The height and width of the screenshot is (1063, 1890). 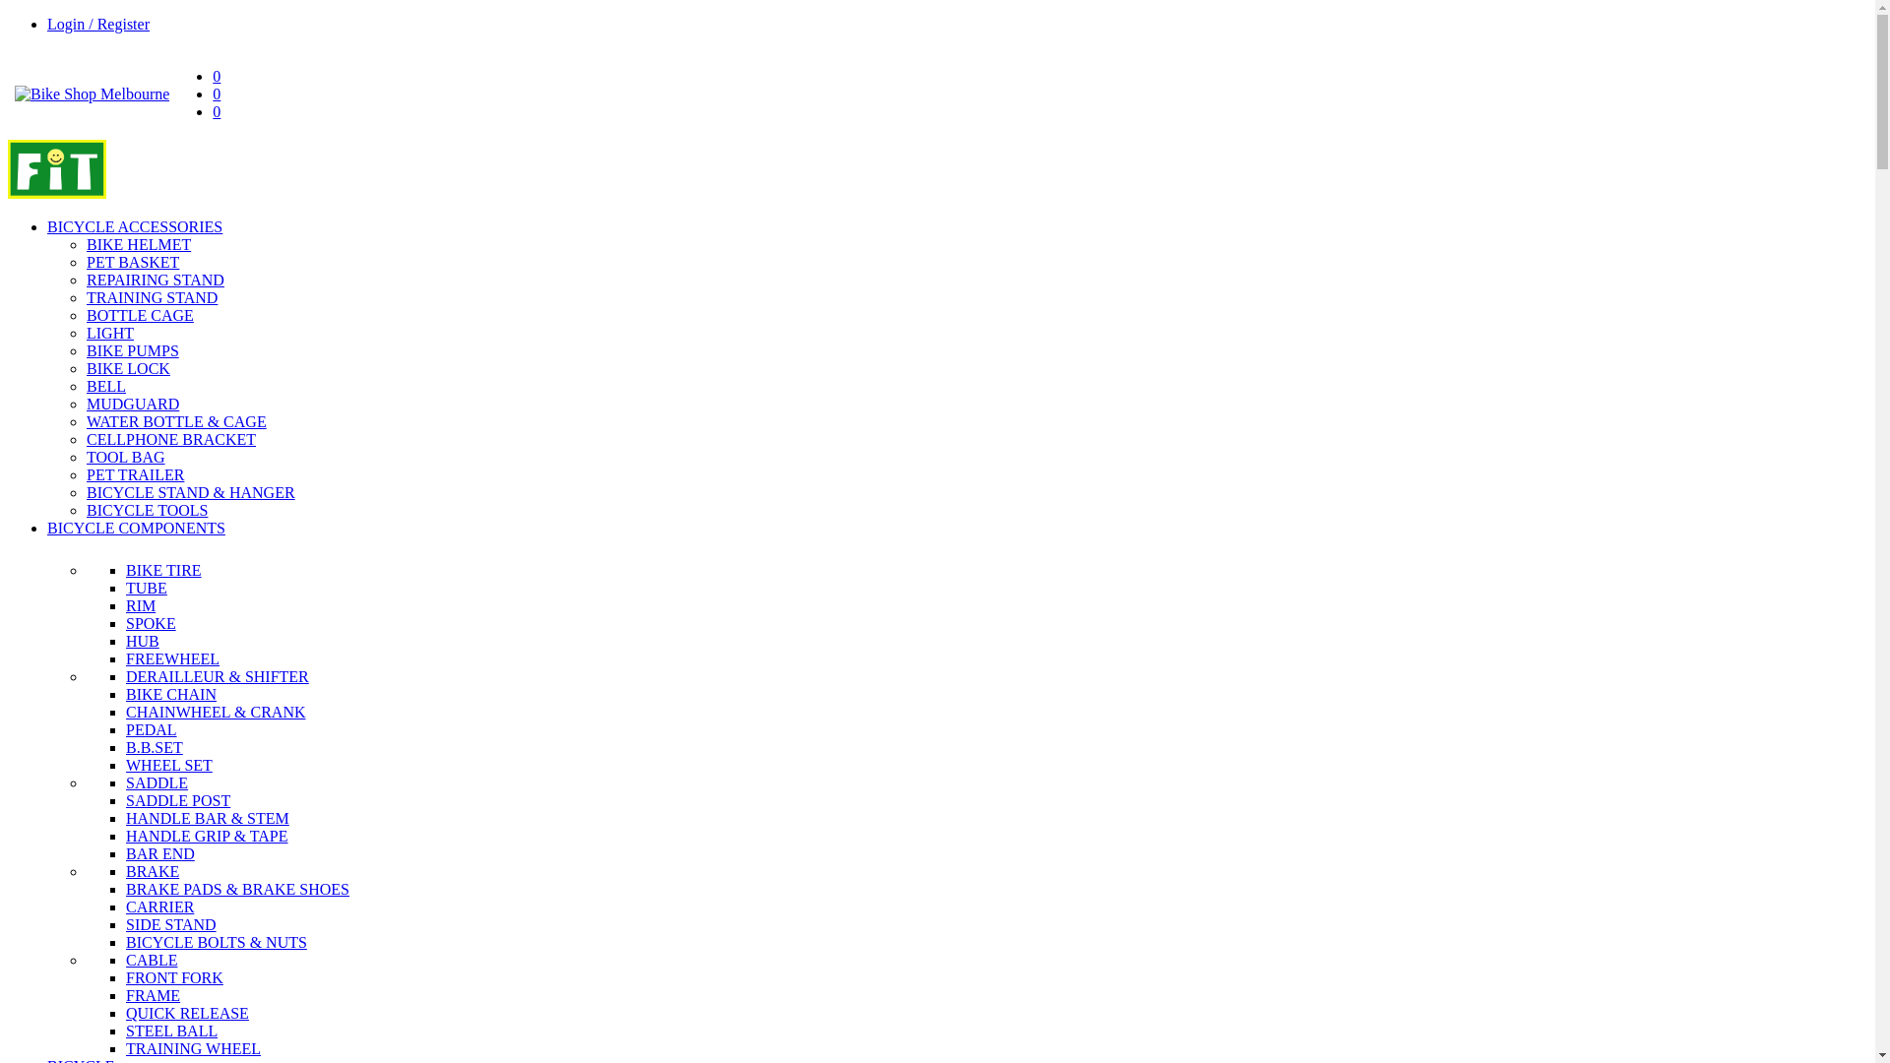 What do you see at coordinates (193, 1051) in the screenshot?
I see `TRAINING WHEEL` at bounding box center [193, 1051].